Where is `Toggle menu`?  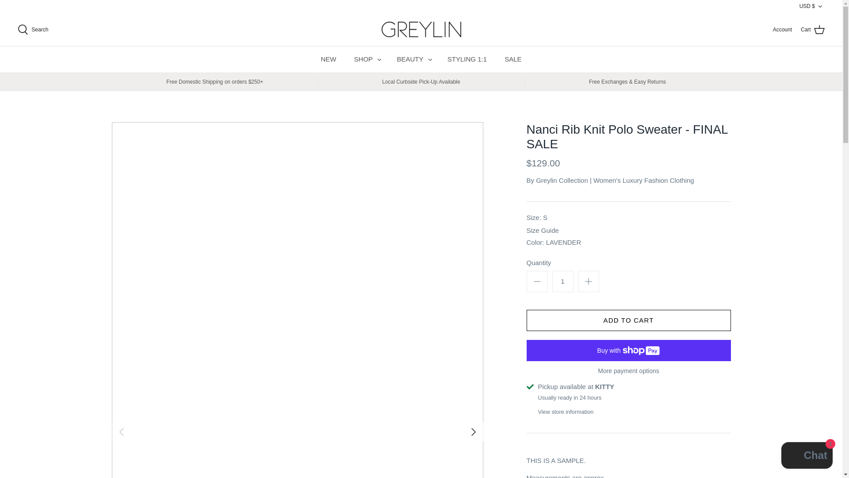
Toggle menu is located at coordinates (430, 59).